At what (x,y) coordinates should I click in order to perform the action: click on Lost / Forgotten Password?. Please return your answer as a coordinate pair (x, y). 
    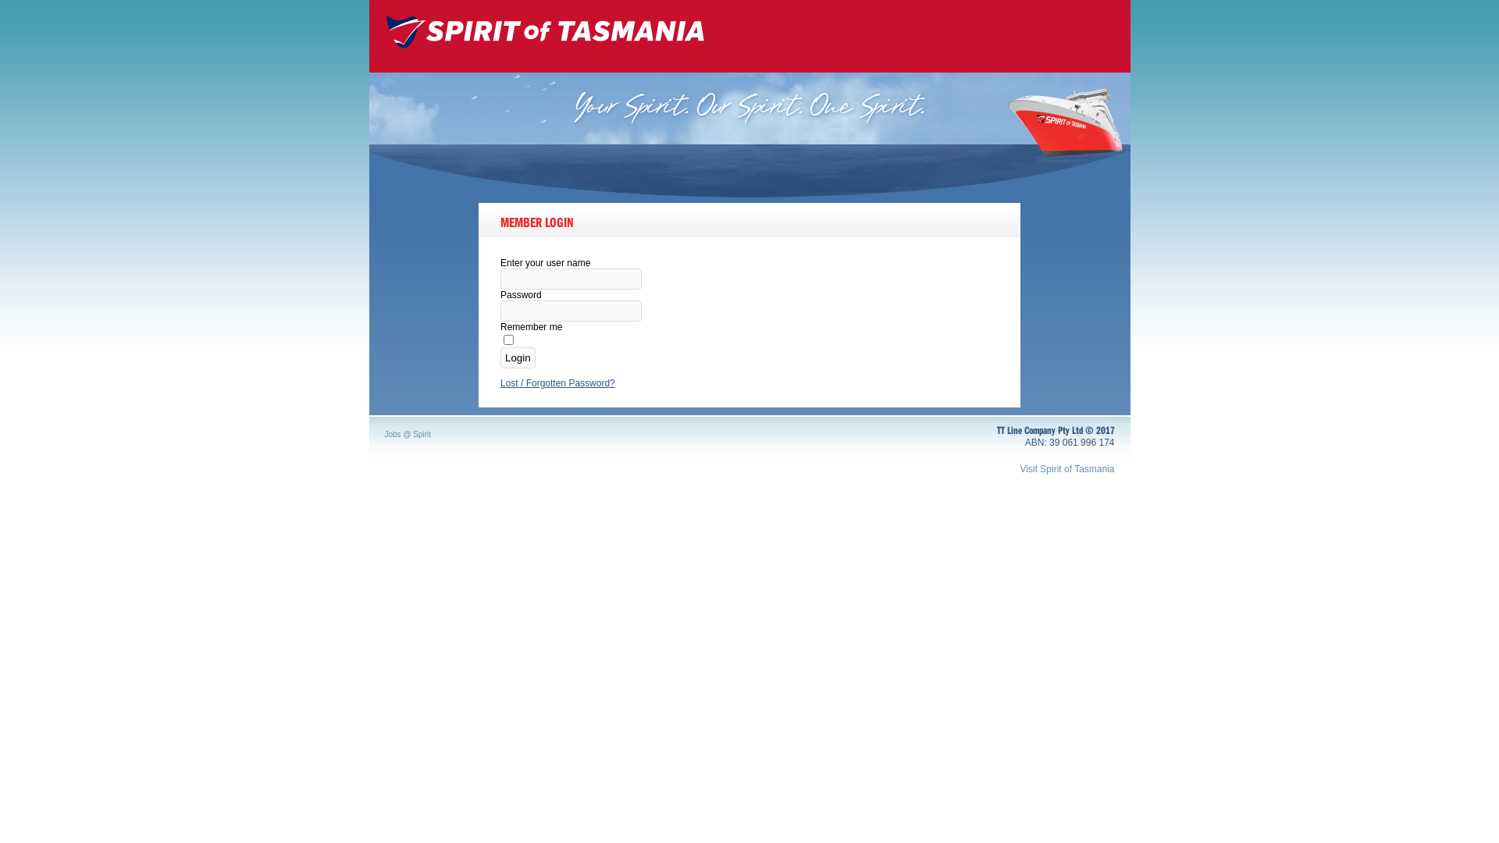
    Looking at the image, I should click on (557, 383).